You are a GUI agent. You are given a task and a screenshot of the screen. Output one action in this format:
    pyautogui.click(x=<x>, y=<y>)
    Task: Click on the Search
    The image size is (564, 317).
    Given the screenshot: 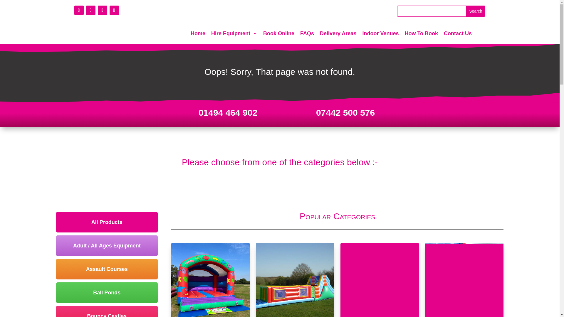 What is the action you would take?
    pyautogui.click(x=476, y=11)
    